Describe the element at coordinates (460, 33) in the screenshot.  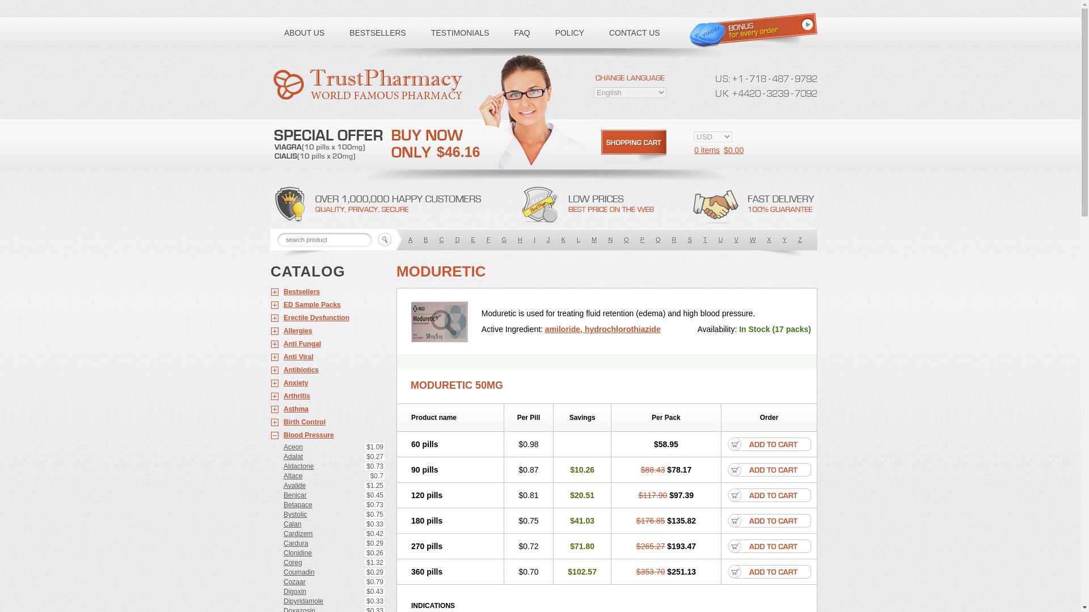
I see `TESTIMONIALS` at that location.